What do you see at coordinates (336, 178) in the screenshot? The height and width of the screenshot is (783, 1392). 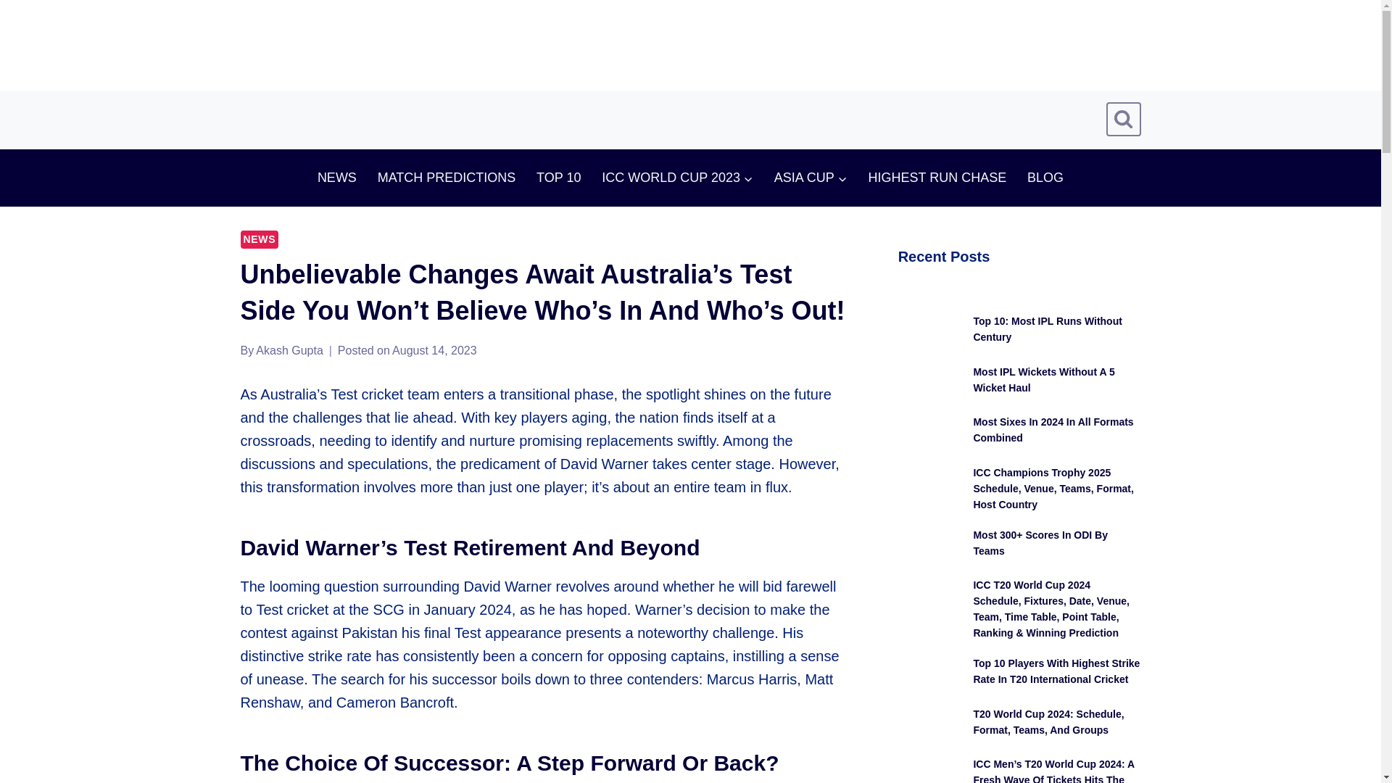 I see `NEWS` at bounding box center [336, 178].